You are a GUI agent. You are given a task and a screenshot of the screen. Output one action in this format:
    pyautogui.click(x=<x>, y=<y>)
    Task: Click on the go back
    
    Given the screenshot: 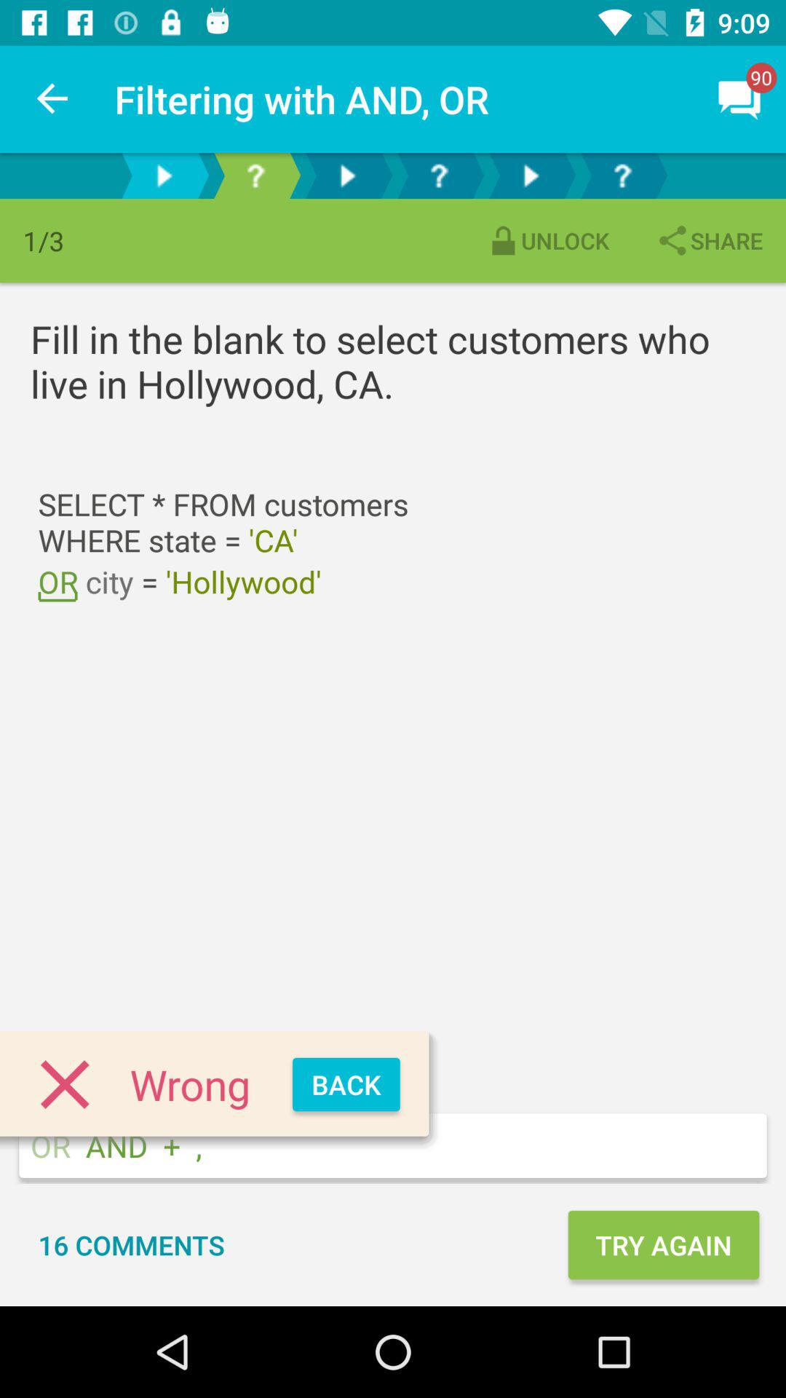 What is the action you would take?
    pyautogui.click(x=347, y=176)
    